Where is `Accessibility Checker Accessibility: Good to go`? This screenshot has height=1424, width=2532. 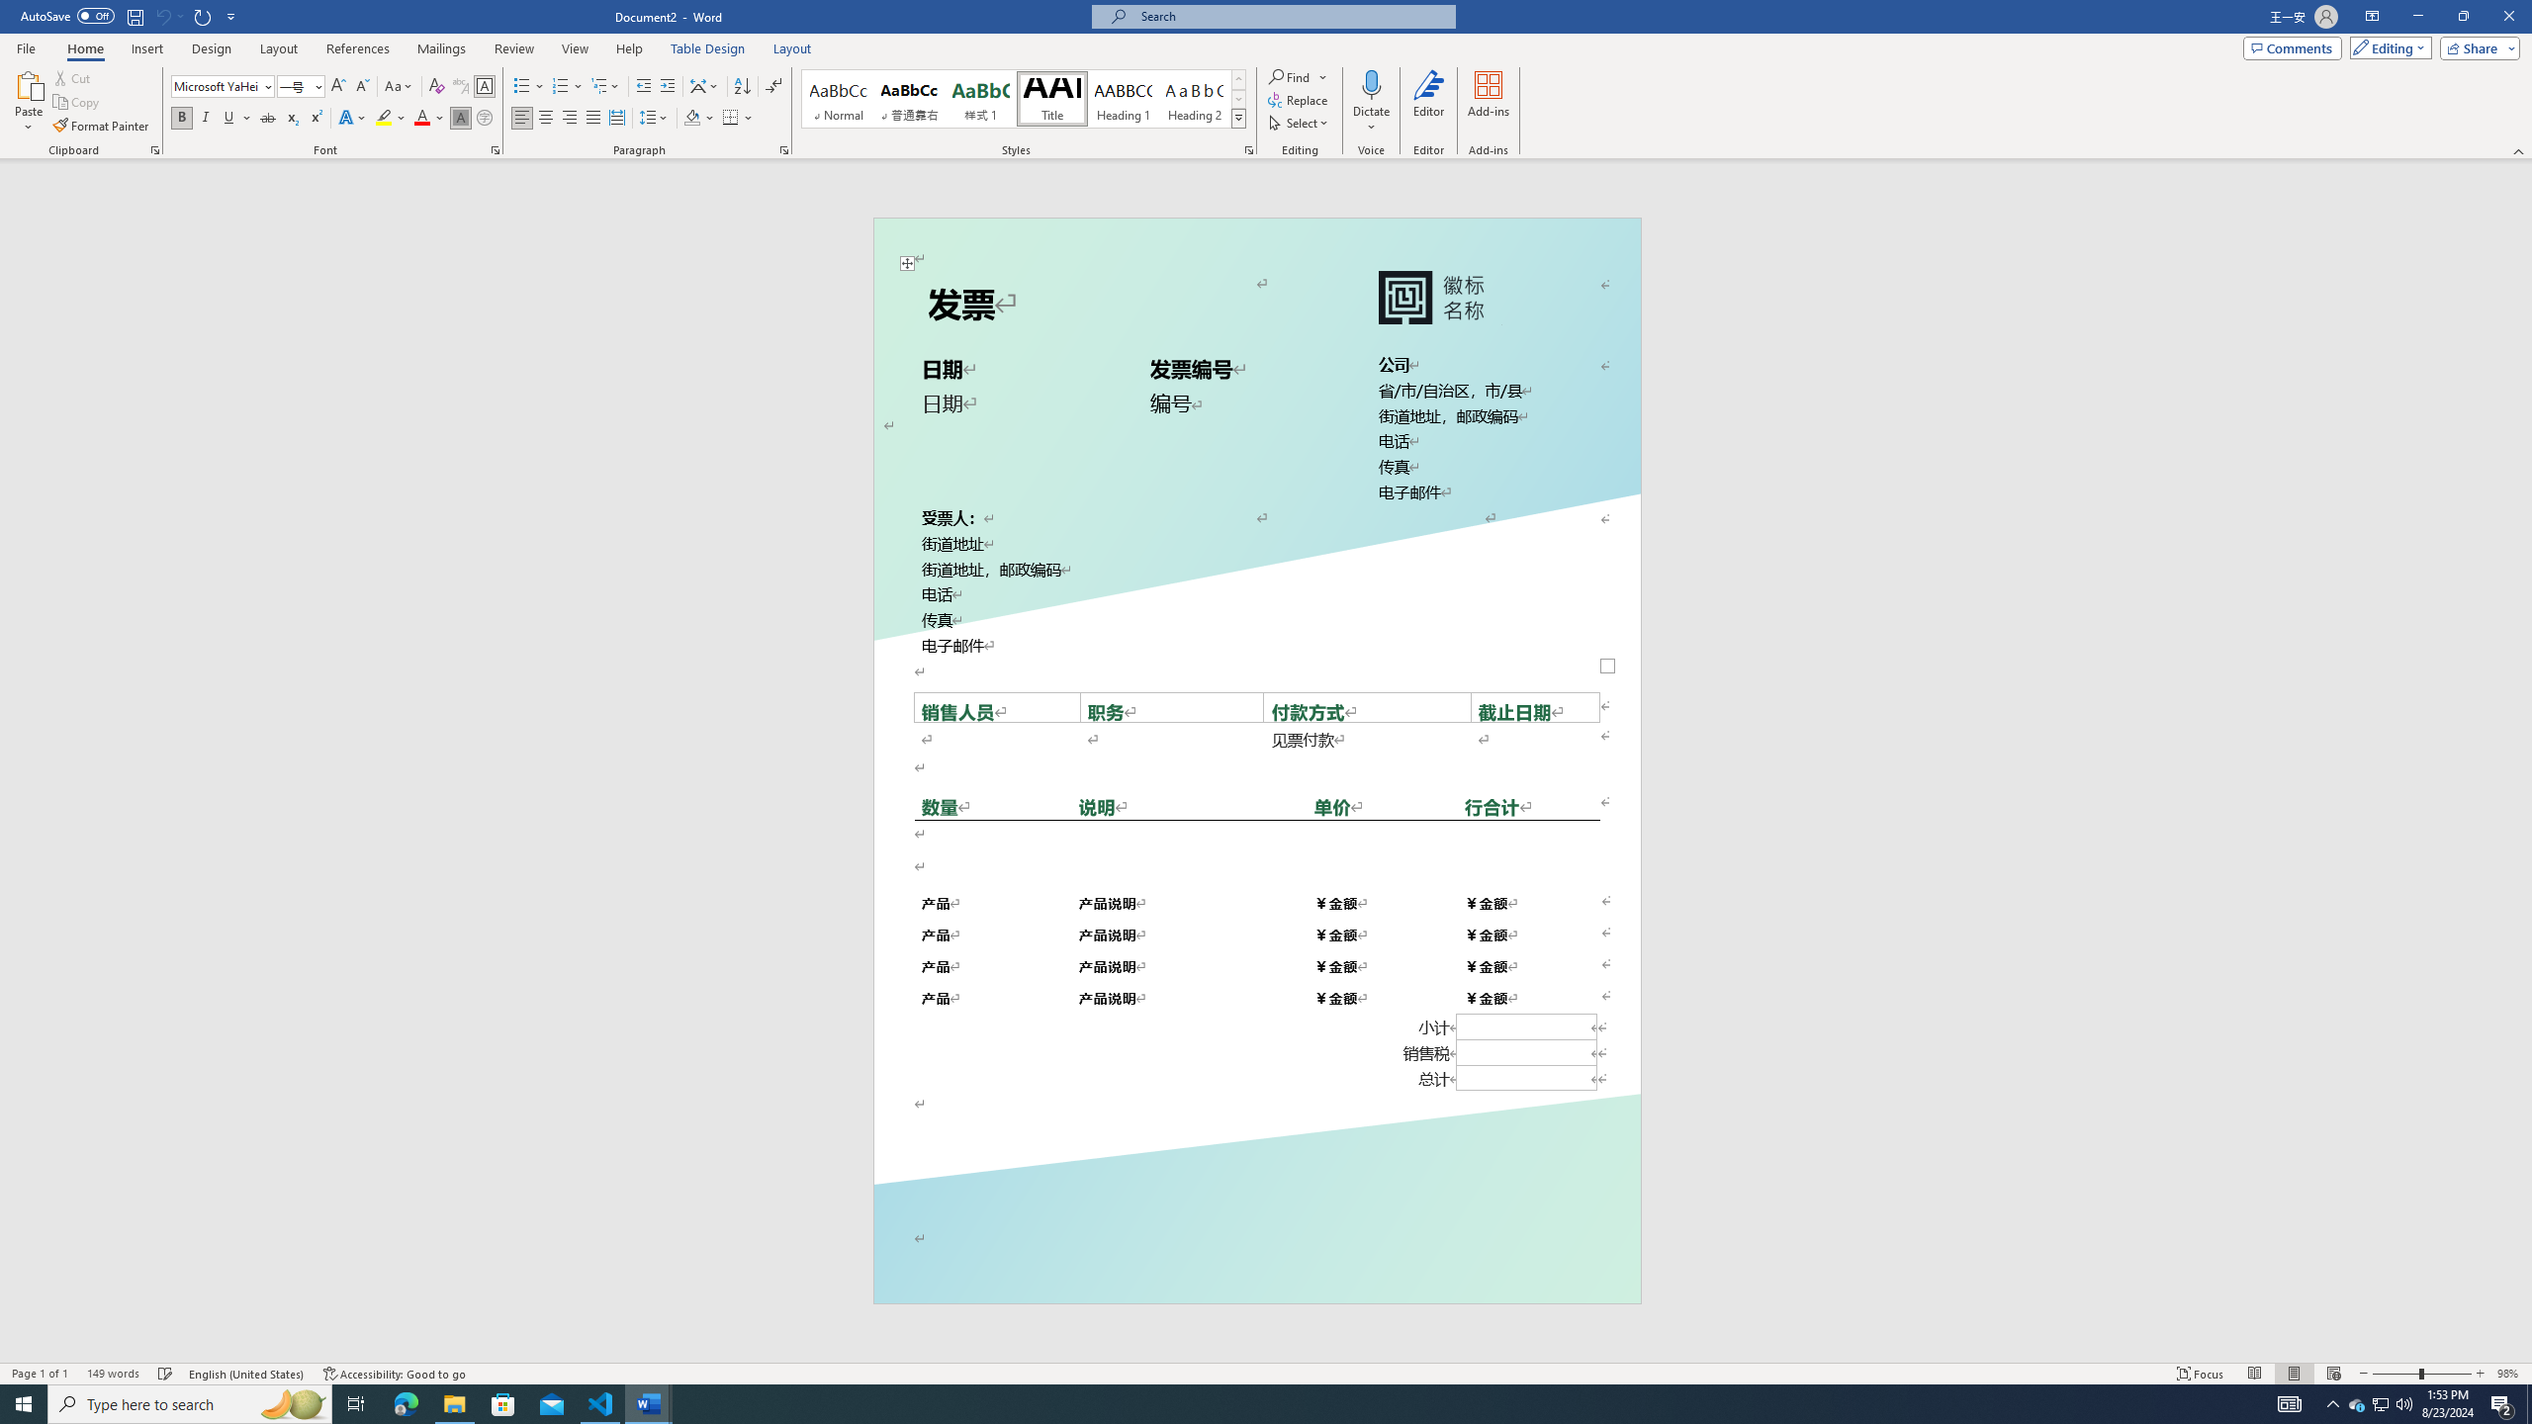 Accessibility Checker Accessibility: Good to go is located at coordinates (396, 1374).